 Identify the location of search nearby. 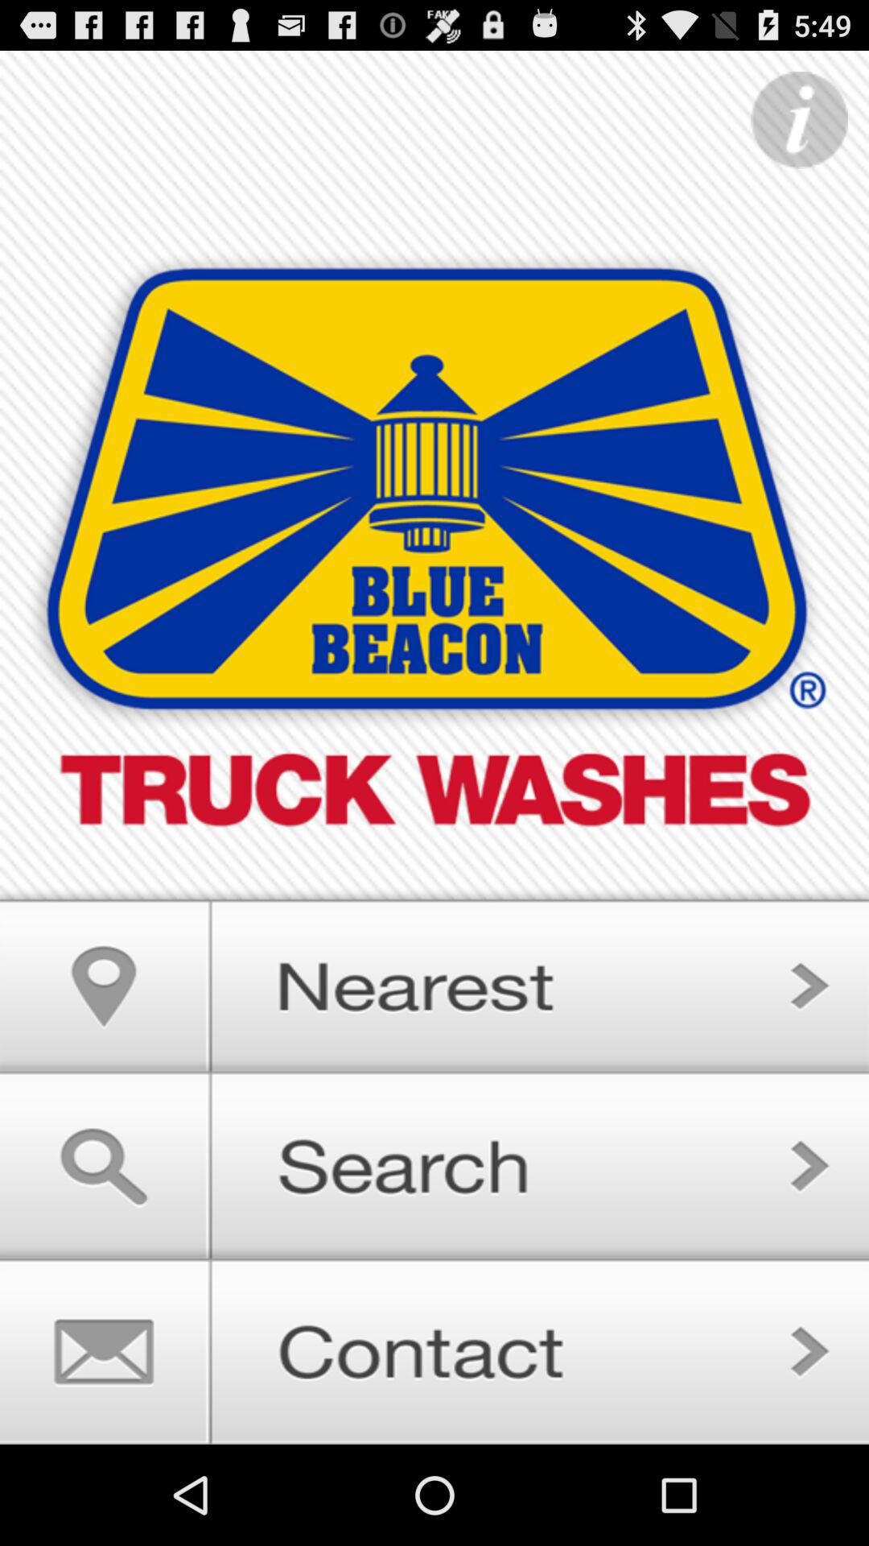
(434, 979).